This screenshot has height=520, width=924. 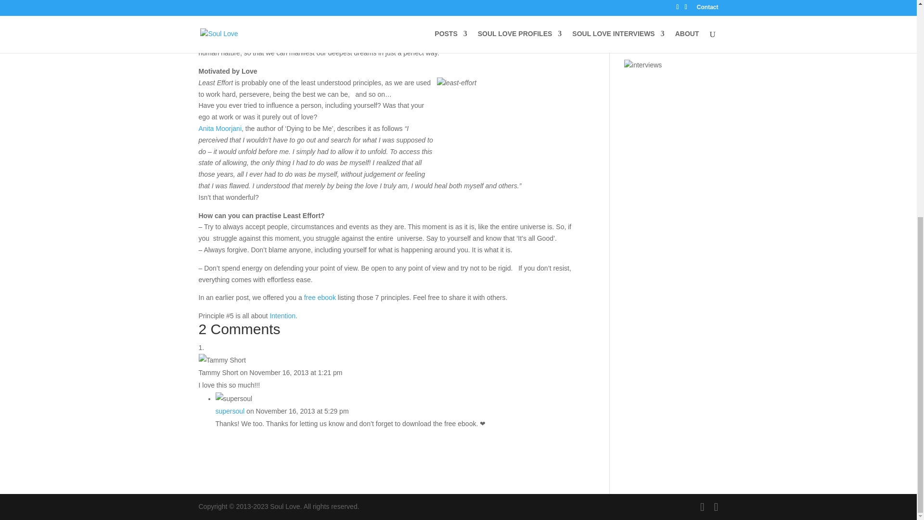 I want to click on Intention, so click(x=282, y=316).